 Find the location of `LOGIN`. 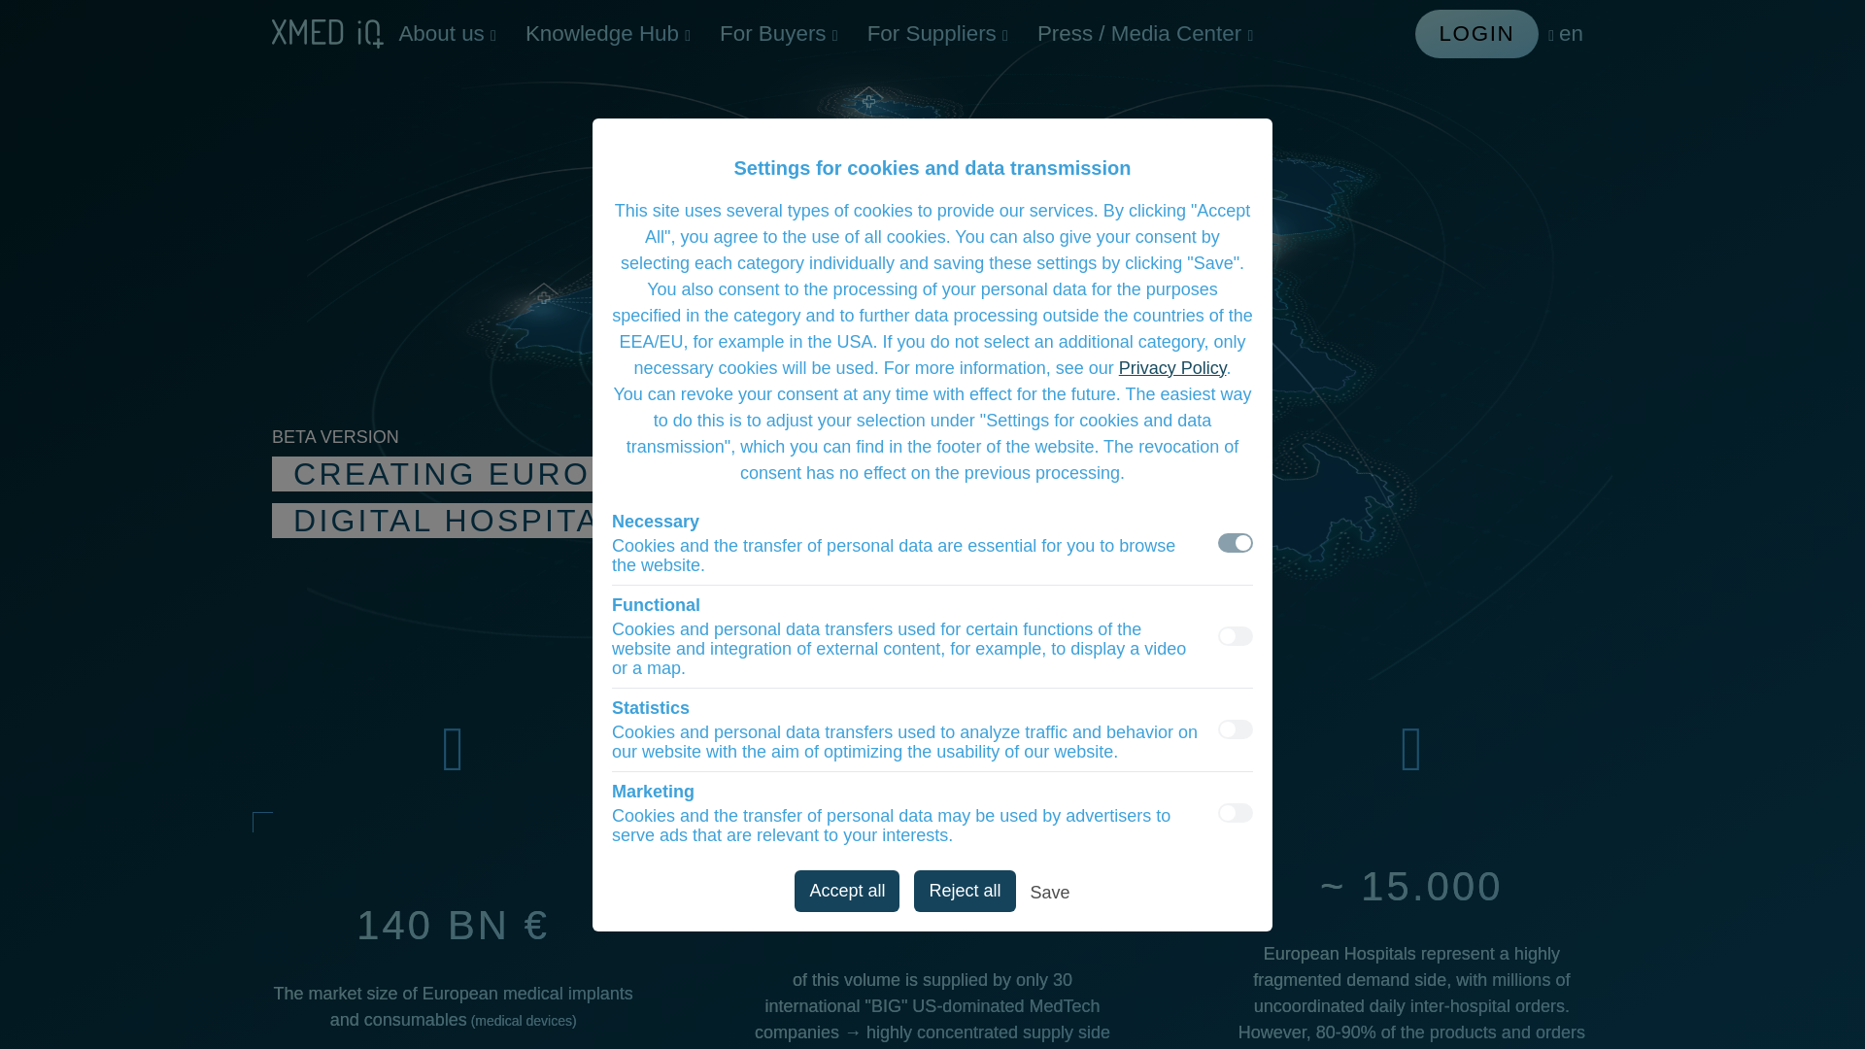

LOGIN is located at coordinates (1477, 33).